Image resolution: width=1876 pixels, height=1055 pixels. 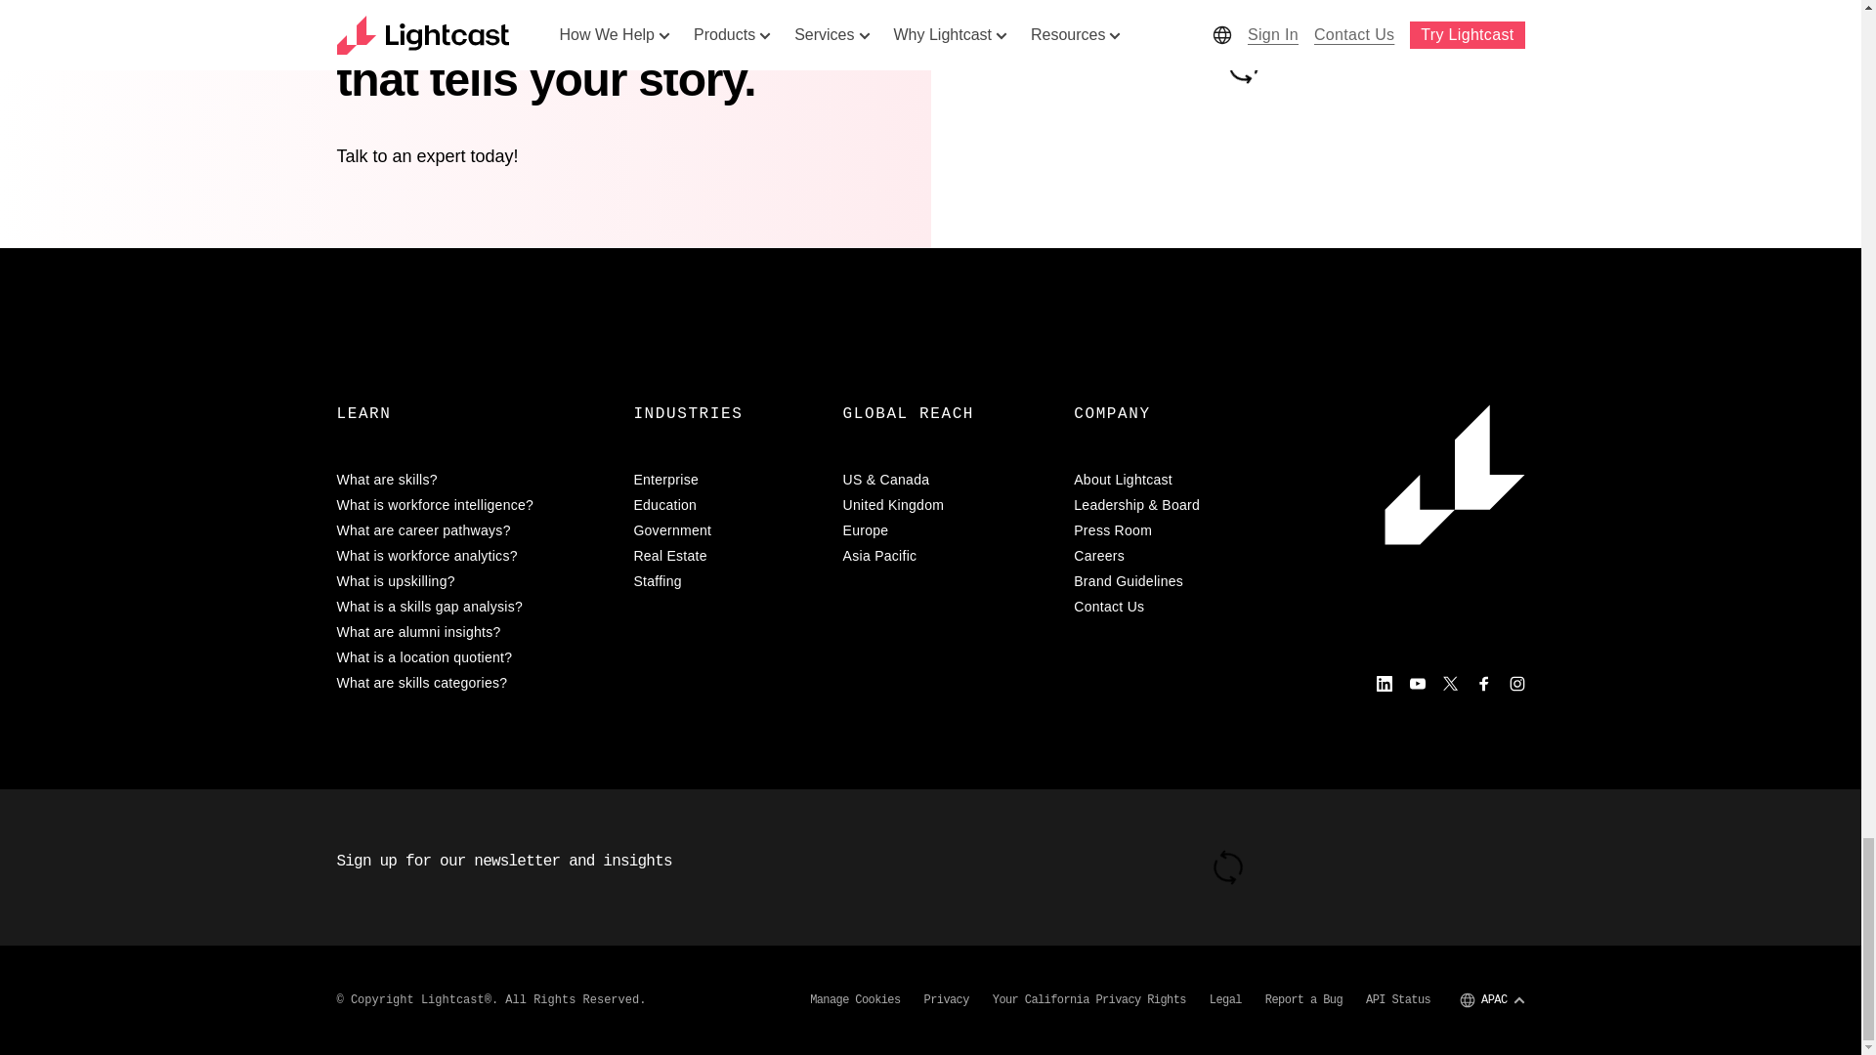 What do you see at coordinates (1174, 555) in the screenshot?
I see `Careers` at bounding box center [1174, 555].